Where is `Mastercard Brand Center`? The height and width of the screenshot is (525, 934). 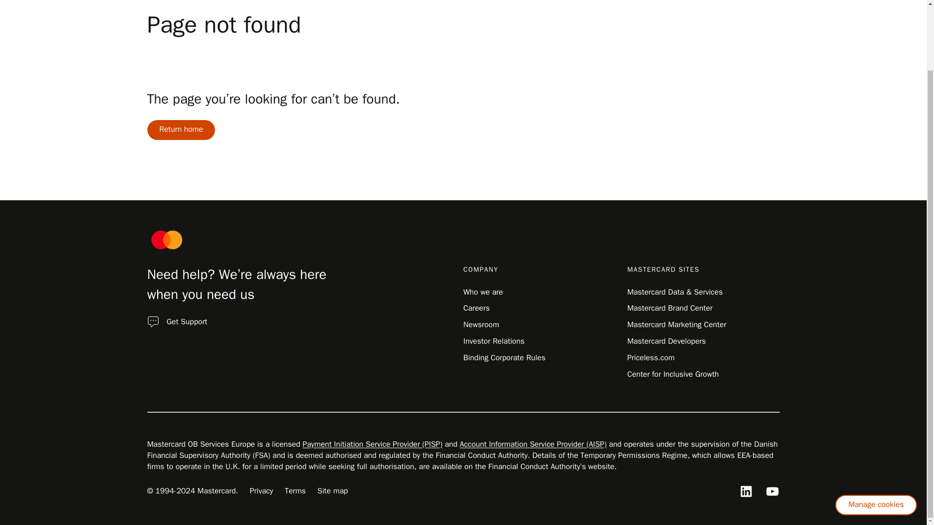
Mastercard Brand Center is located at coordinates (670, 308).